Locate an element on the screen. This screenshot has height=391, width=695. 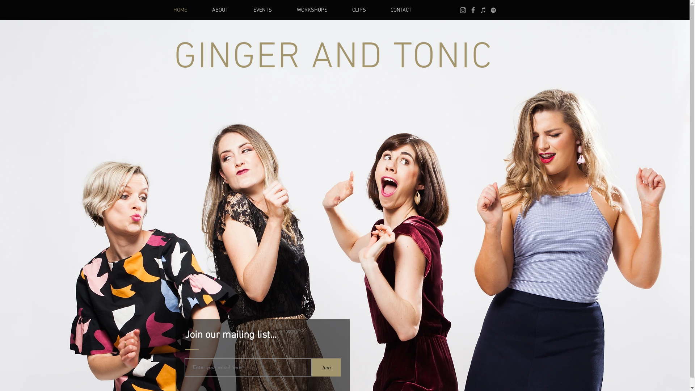
HOME is located at coordinates (187, 10).